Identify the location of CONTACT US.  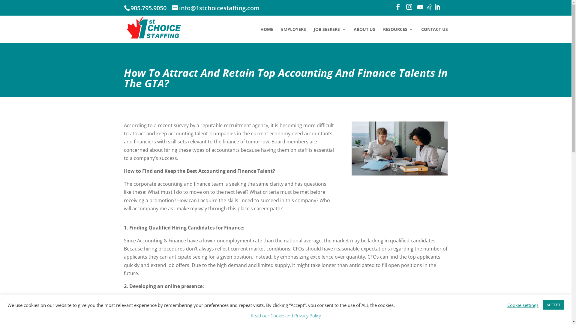
(434, 35).